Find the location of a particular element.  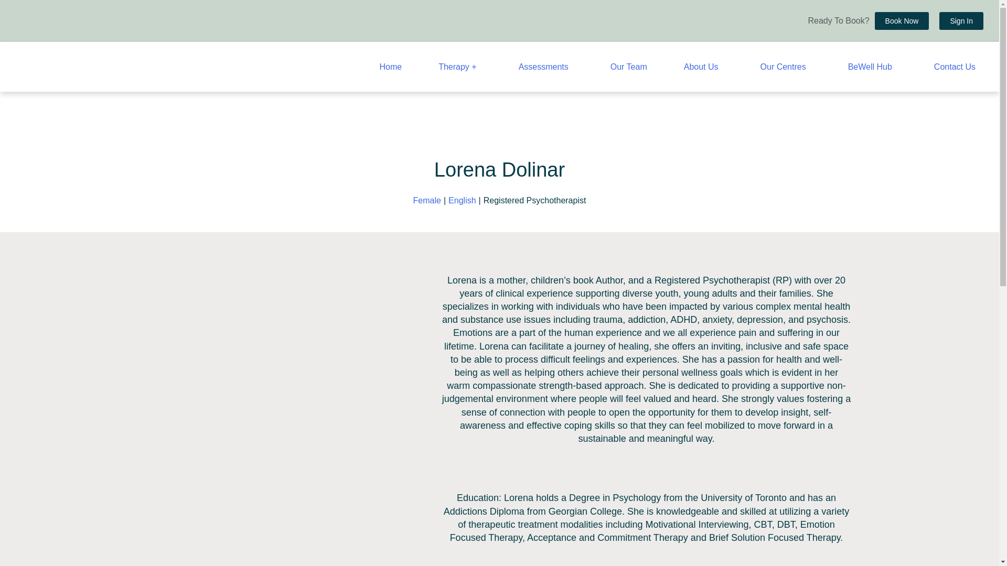

Book Now is located at coordinates (902, 21).